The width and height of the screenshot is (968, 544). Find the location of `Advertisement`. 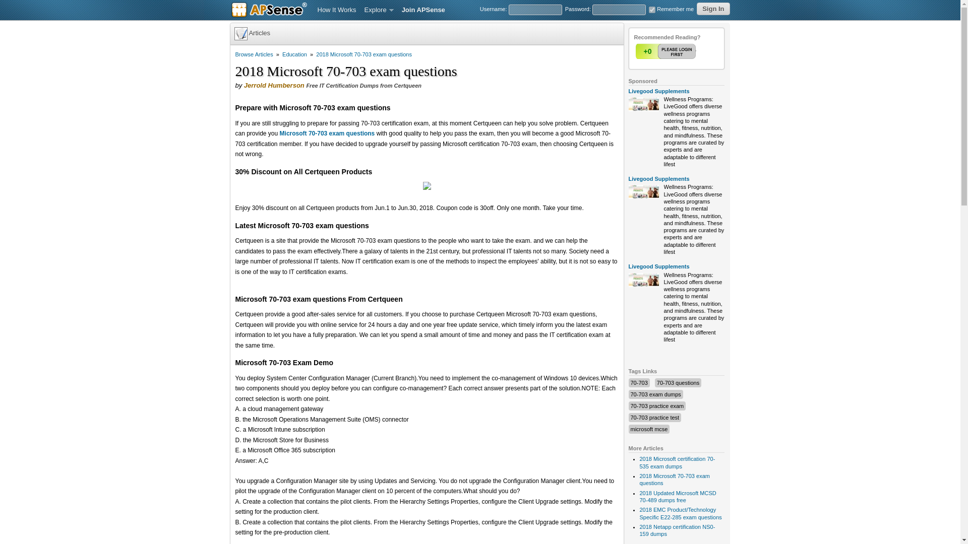

Advertisement is located at coordinates (427, 541).